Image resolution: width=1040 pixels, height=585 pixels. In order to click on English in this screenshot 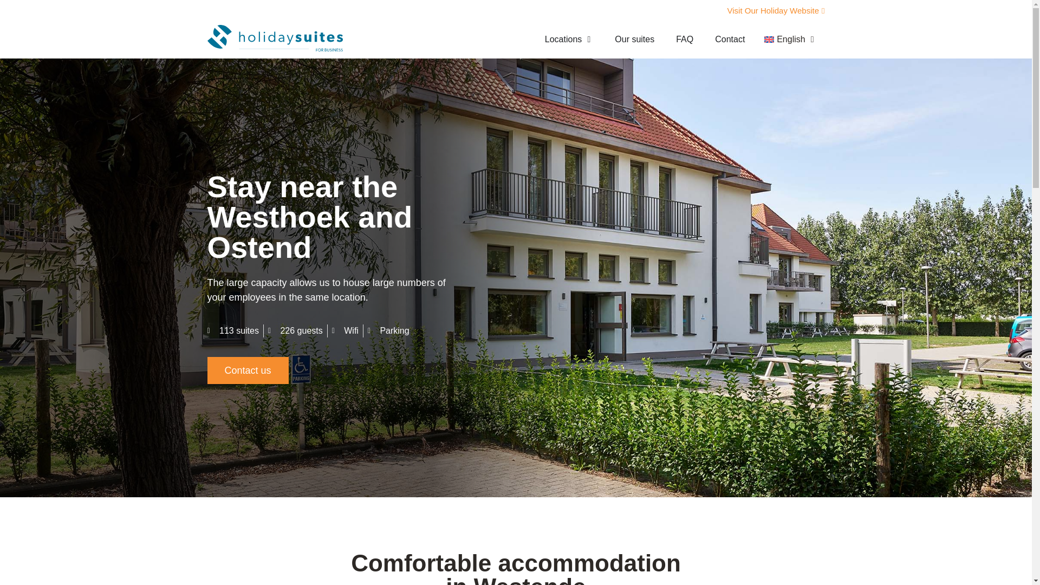, I will do `click(789, 39)`.